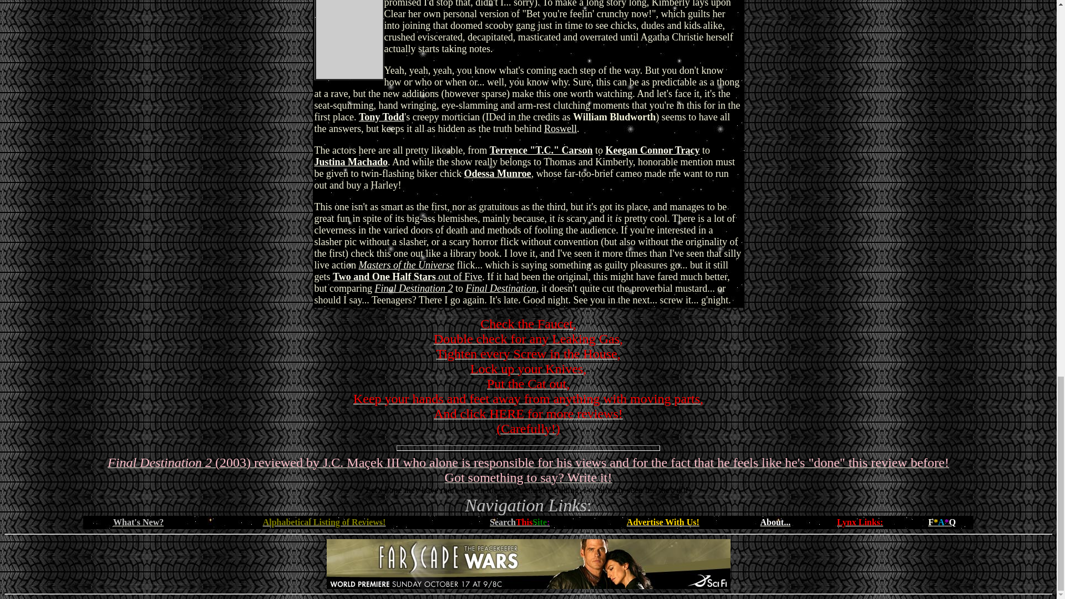 The height and width of the screenshot is (599, 1065). Describe the element at coordinates (382, 116) in the screenshot. I see `Tony Todd` at that location.